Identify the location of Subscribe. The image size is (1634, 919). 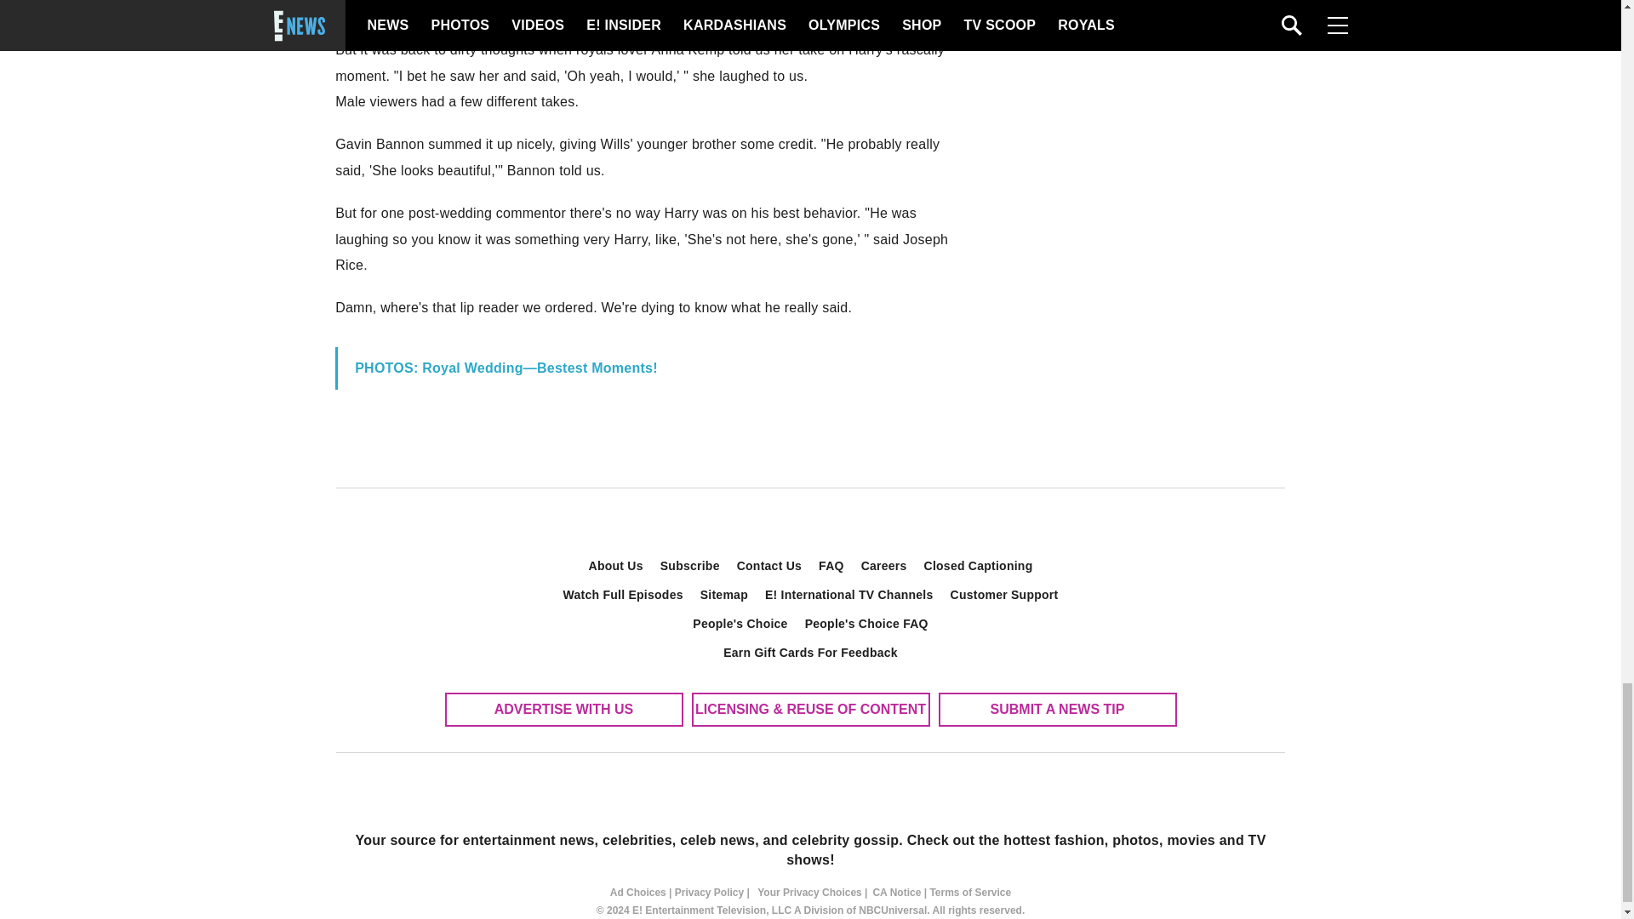
(690, 565).